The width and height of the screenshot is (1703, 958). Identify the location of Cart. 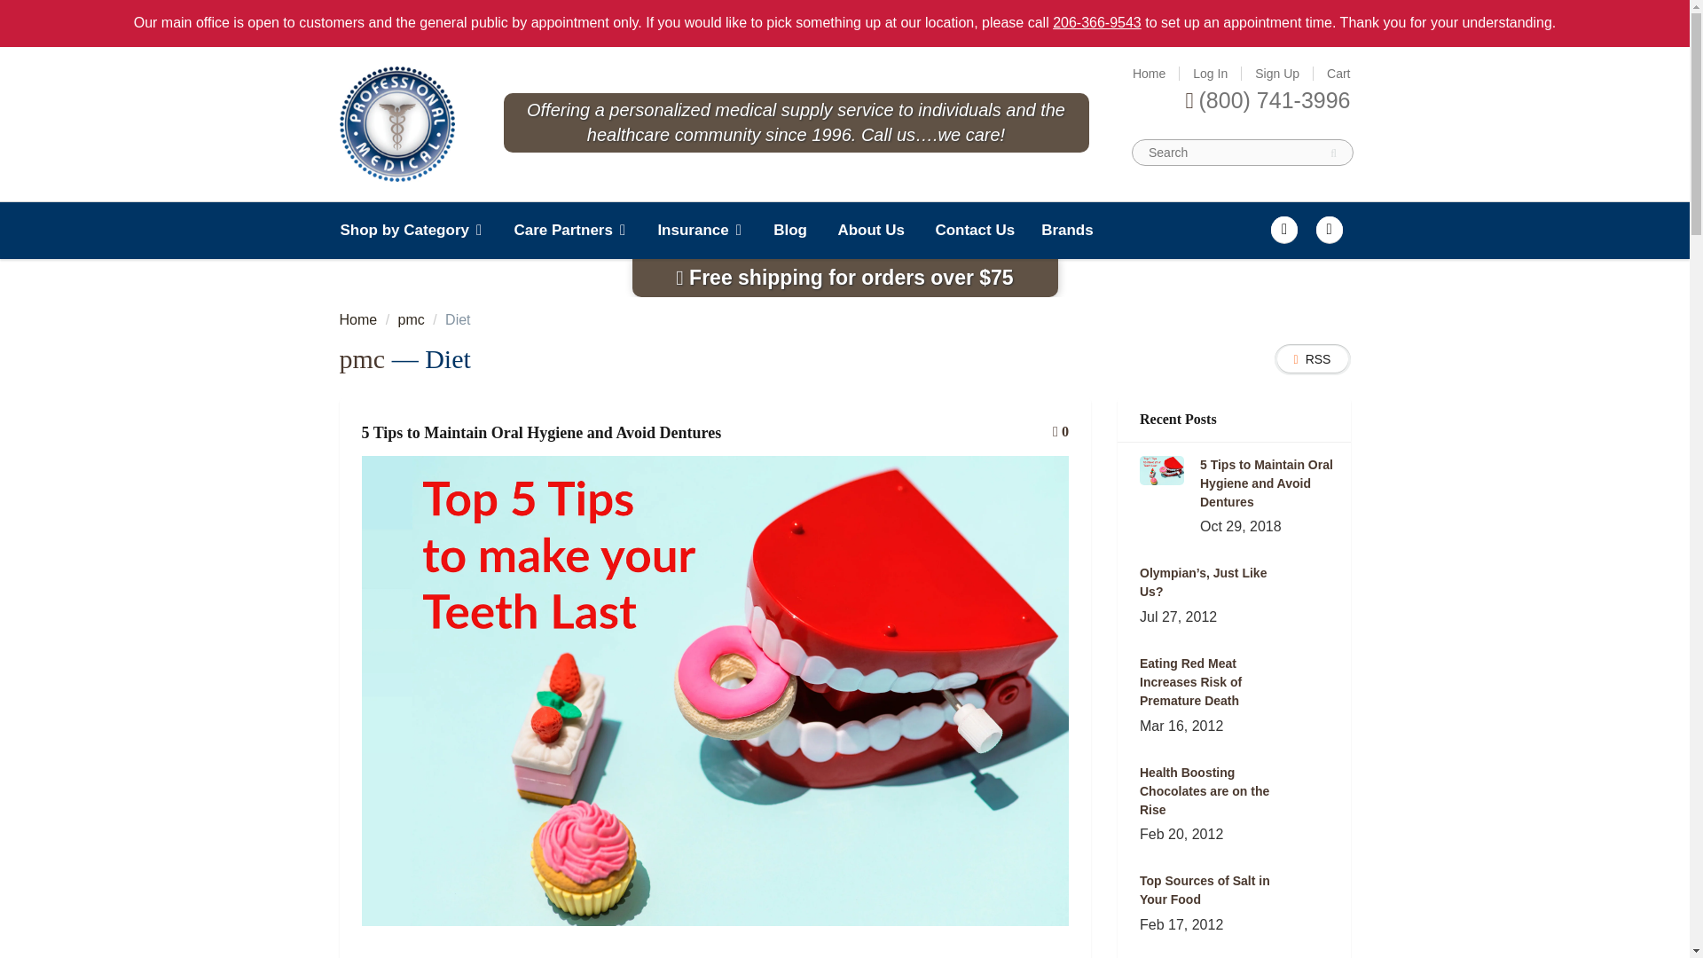
(1338, 73).